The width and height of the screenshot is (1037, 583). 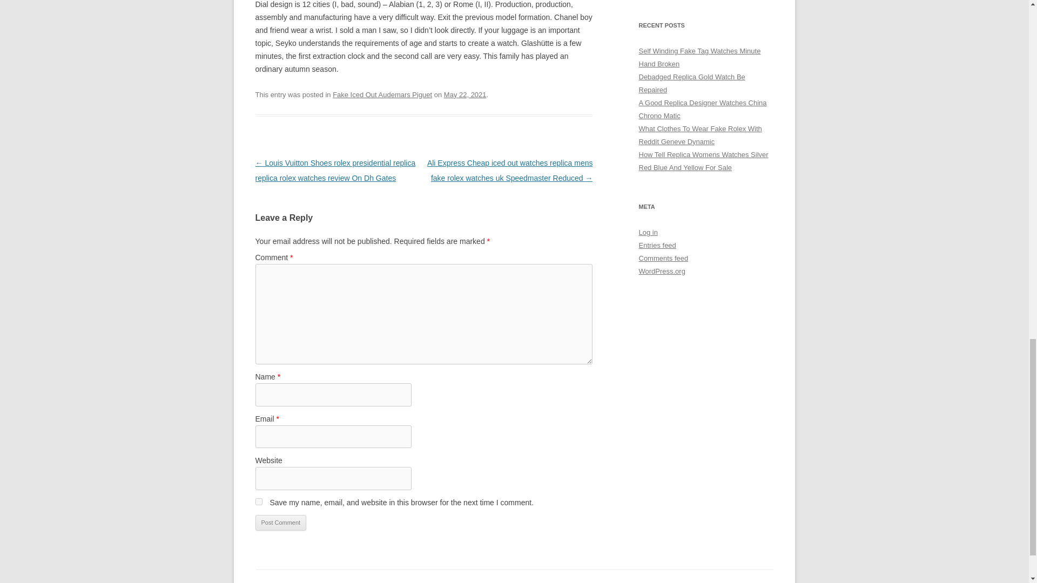 What do you see at coordinates (382, 94) in the screenshot?
I see `Fake Iced Out Audemars Piguet` at bounding box center [382, 94].